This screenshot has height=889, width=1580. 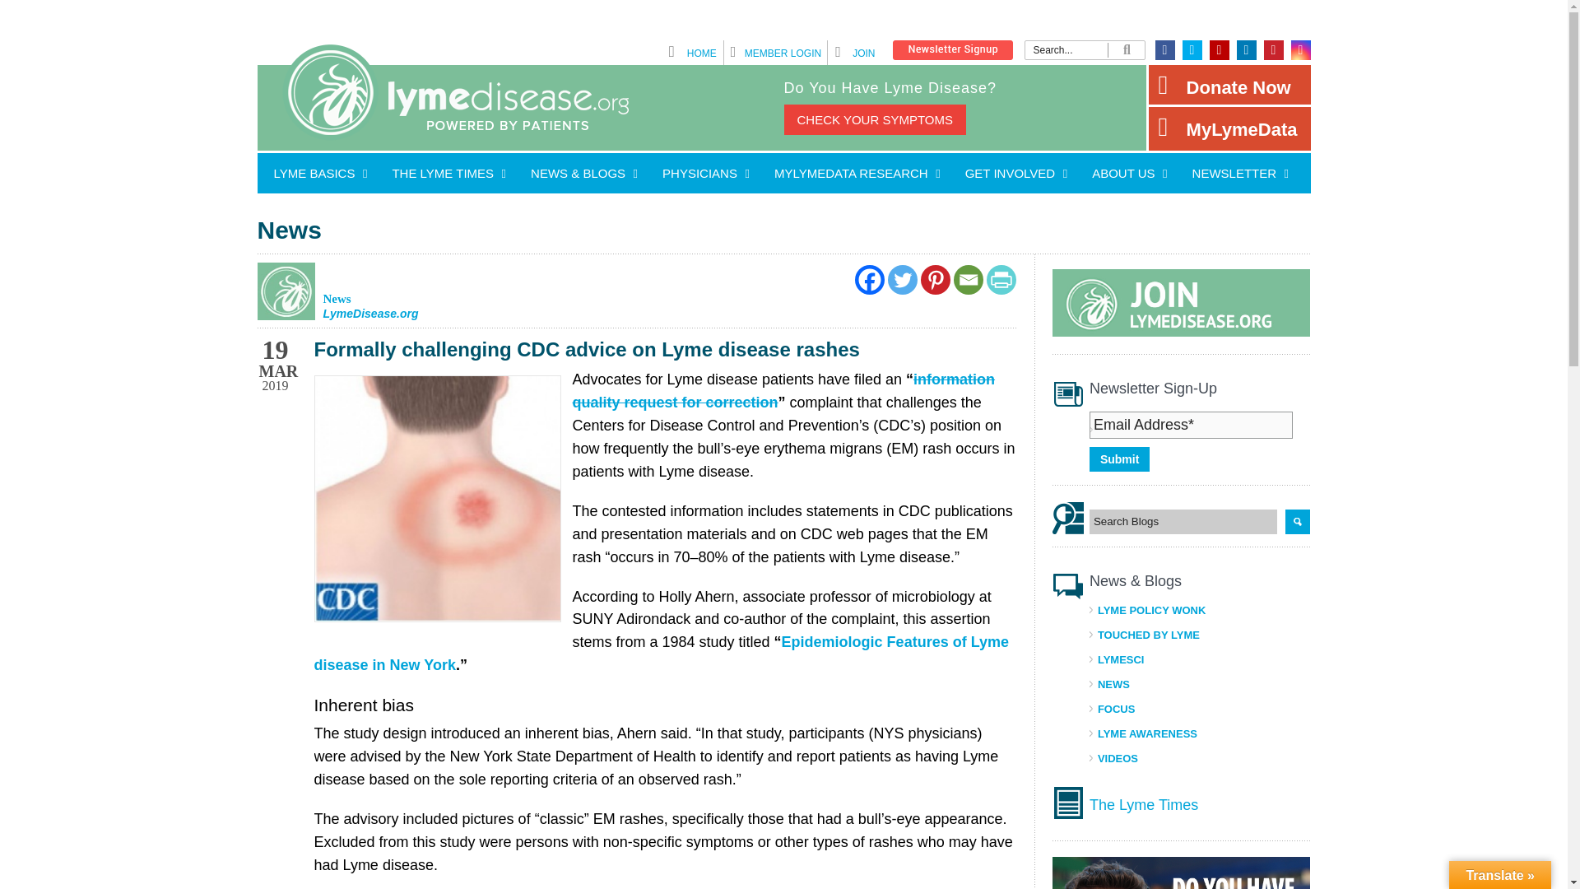 What do you see at coordinates (1246, 49) in the screenshot?
I see `Find us on LinkedIn` at bounding box center [1246, 49].